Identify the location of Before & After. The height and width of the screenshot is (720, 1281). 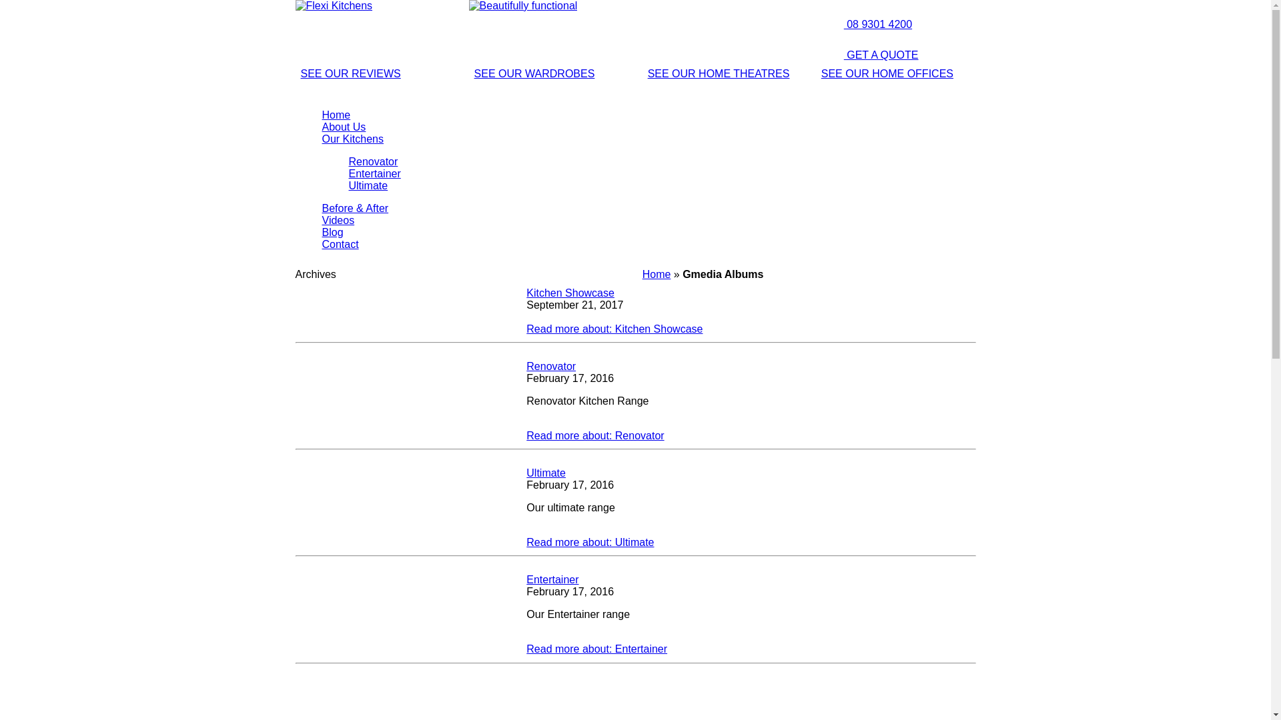
(355, 208).